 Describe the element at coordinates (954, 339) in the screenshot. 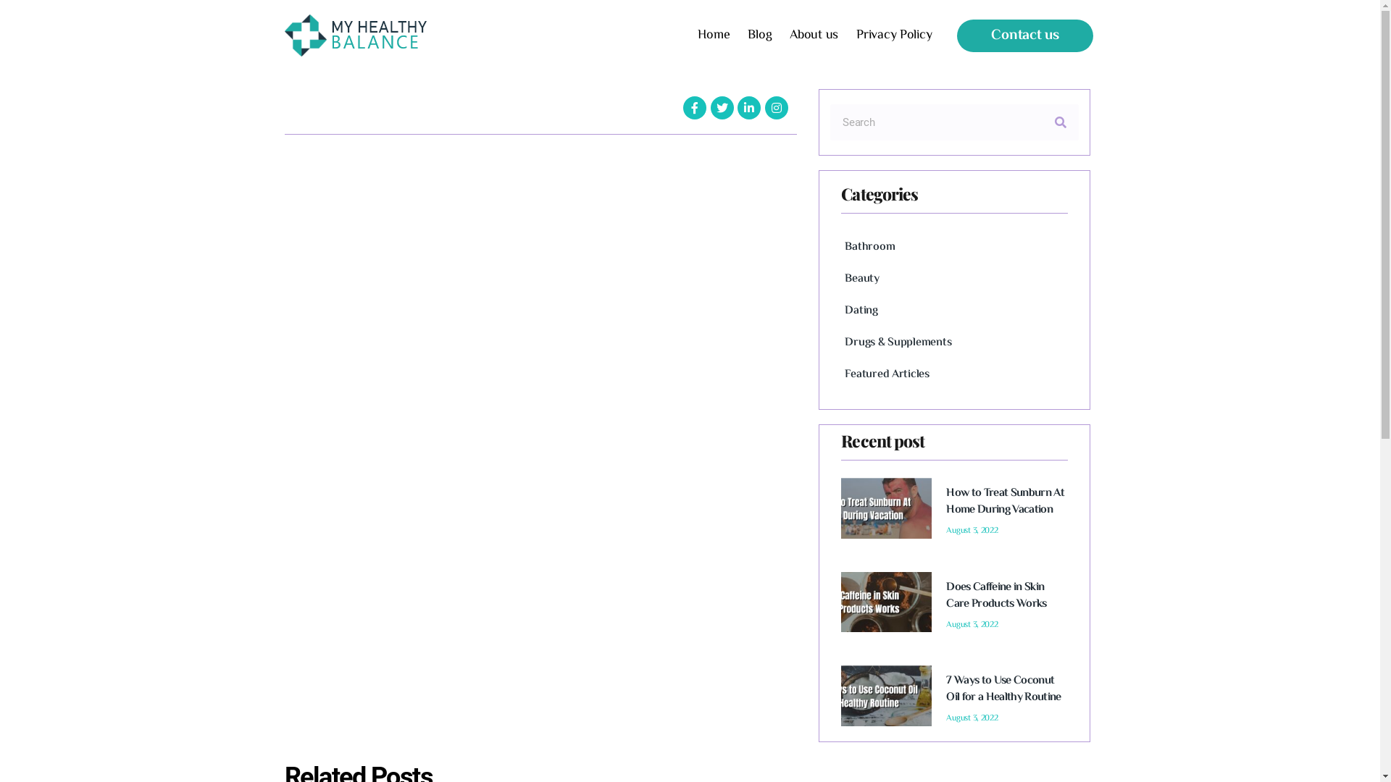

I see `Drugs & Supplements` at that location.